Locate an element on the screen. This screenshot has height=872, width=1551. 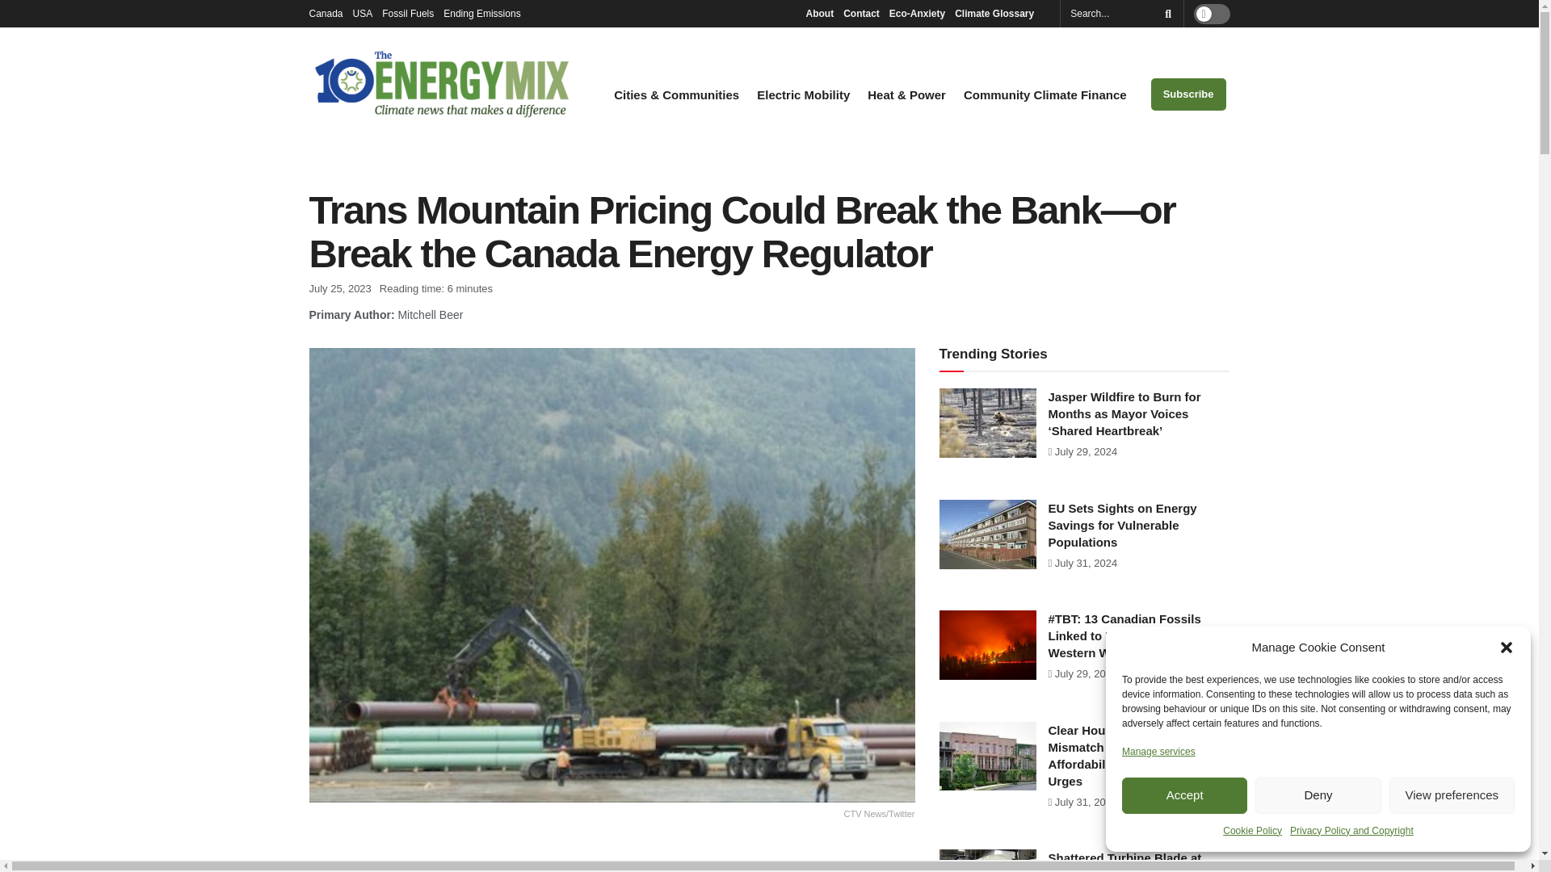
Contact is located at coordinates (861, 13).